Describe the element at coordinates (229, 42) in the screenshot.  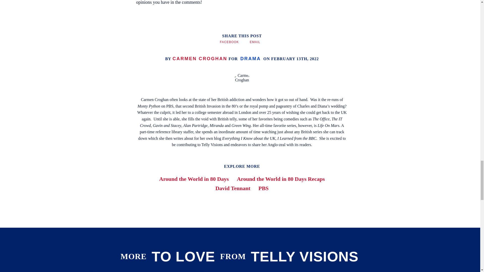
I see `Facebook` at that location.